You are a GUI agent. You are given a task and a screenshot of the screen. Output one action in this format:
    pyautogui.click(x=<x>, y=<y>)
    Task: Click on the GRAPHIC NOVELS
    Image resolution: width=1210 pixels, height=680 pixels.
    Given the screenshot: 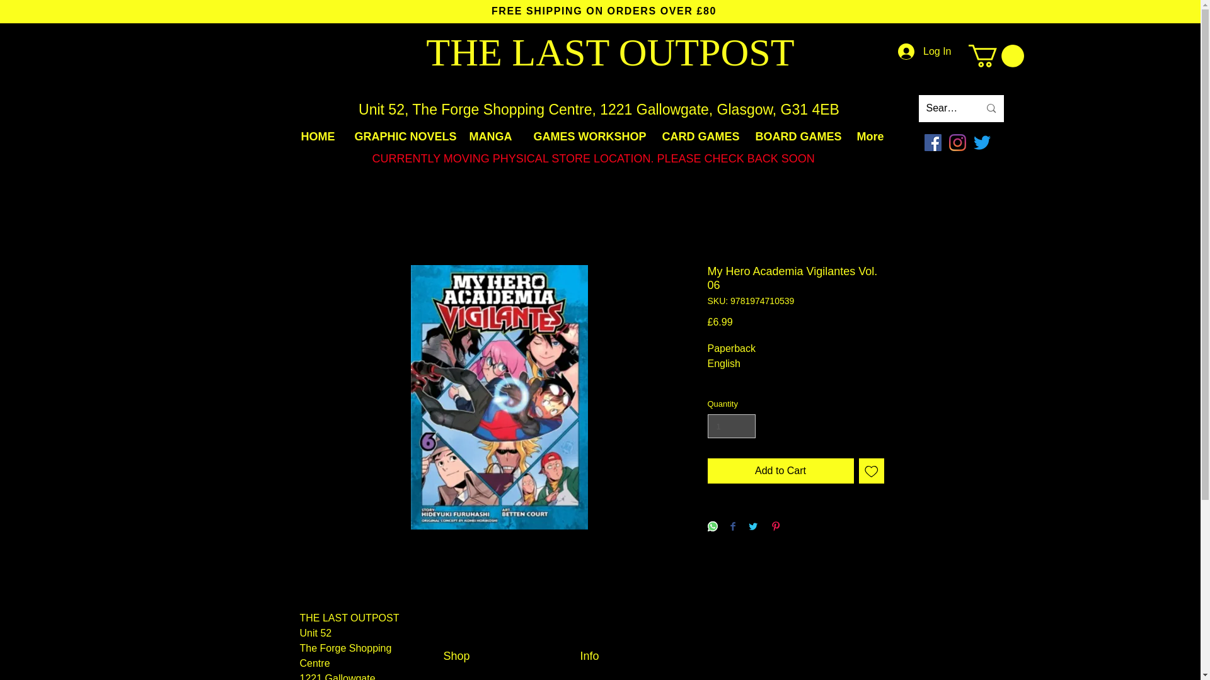 What is the action you would take?
    pyautogui.click(x=402, y=137)
    